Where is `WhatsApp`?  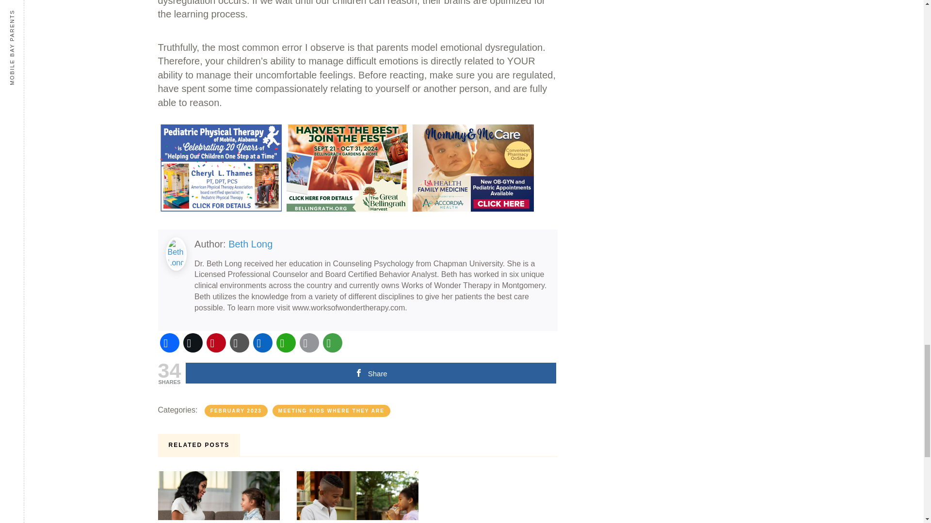
WhatsApp is located at coordinates (286, 343).